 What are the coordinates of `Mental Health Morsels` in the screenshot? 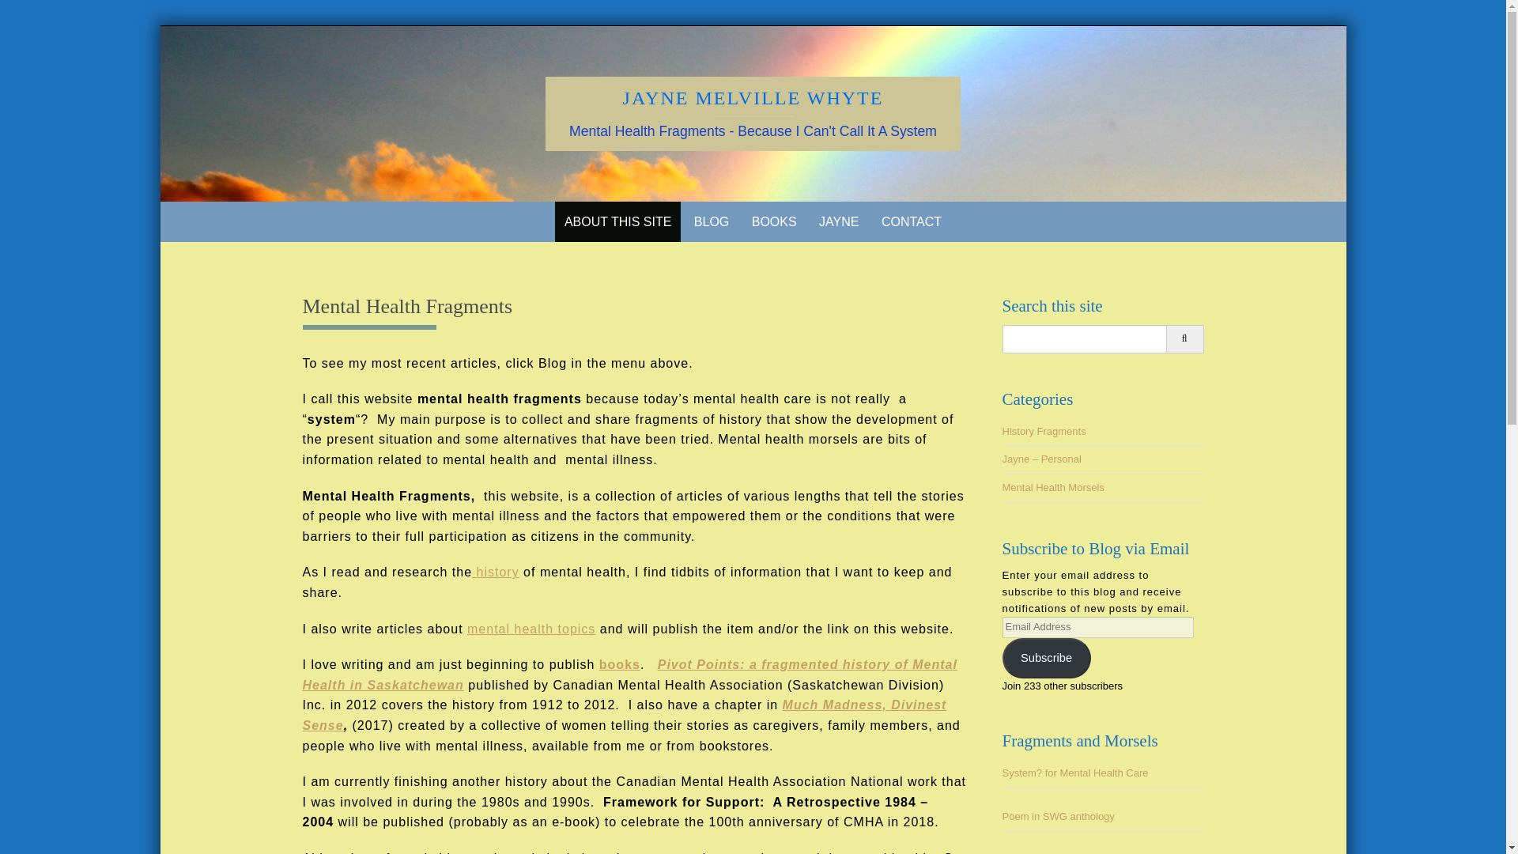 It's located at (1053, 487).